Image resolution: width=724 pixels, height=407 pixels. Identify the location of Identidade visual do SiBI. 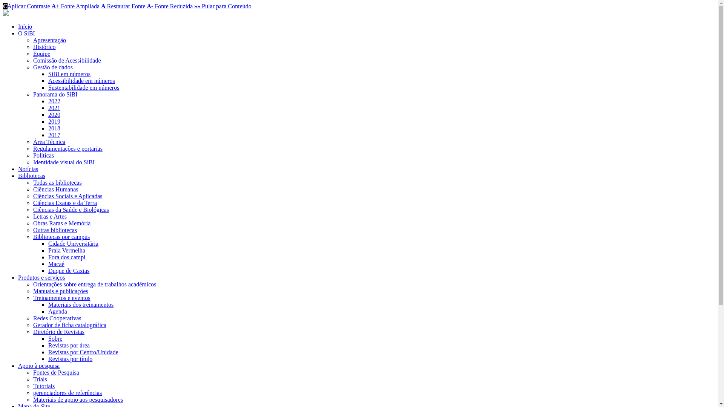
(64, 162).